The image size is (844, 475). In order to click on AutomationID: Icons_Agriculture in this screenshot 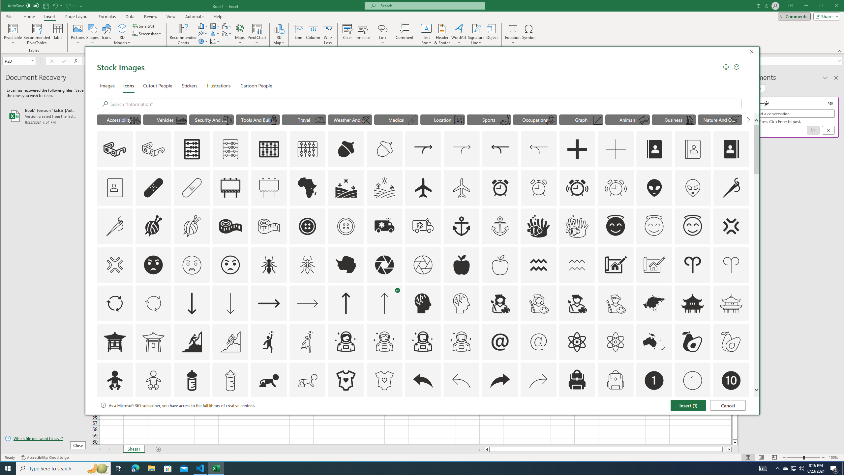, I will do `click(346, 187)`.